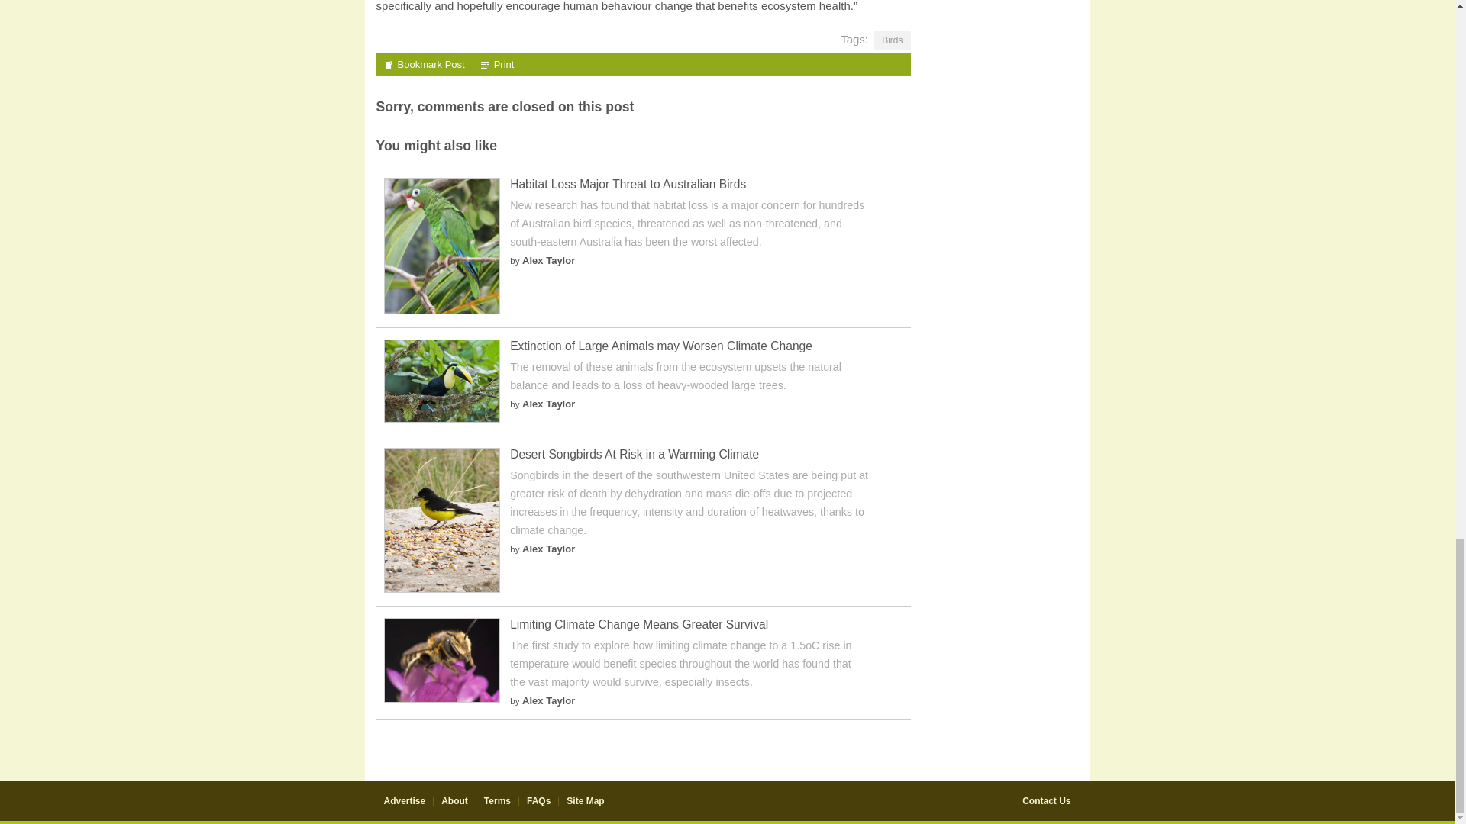  What do you see at coordinates (661, 346) in the screenshot?
I see `Extinction of Large Animals may Worsen Climate Change` at bounding box center [661, 346].